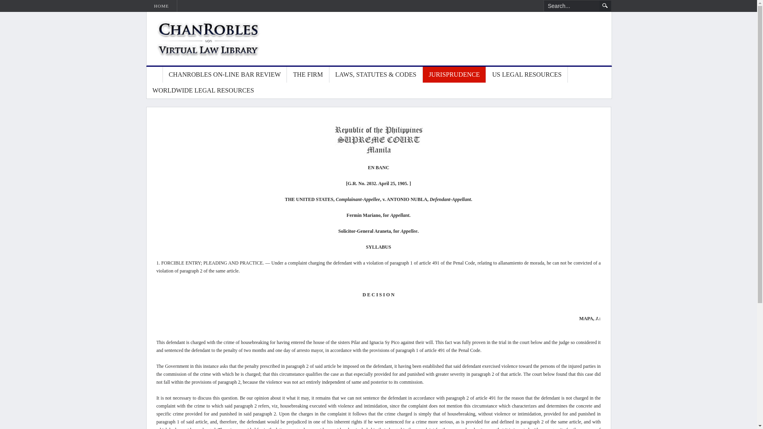 Image resolution: width=763 pixels, height=429 pixels. I want to click on Search, so click(605, 6).